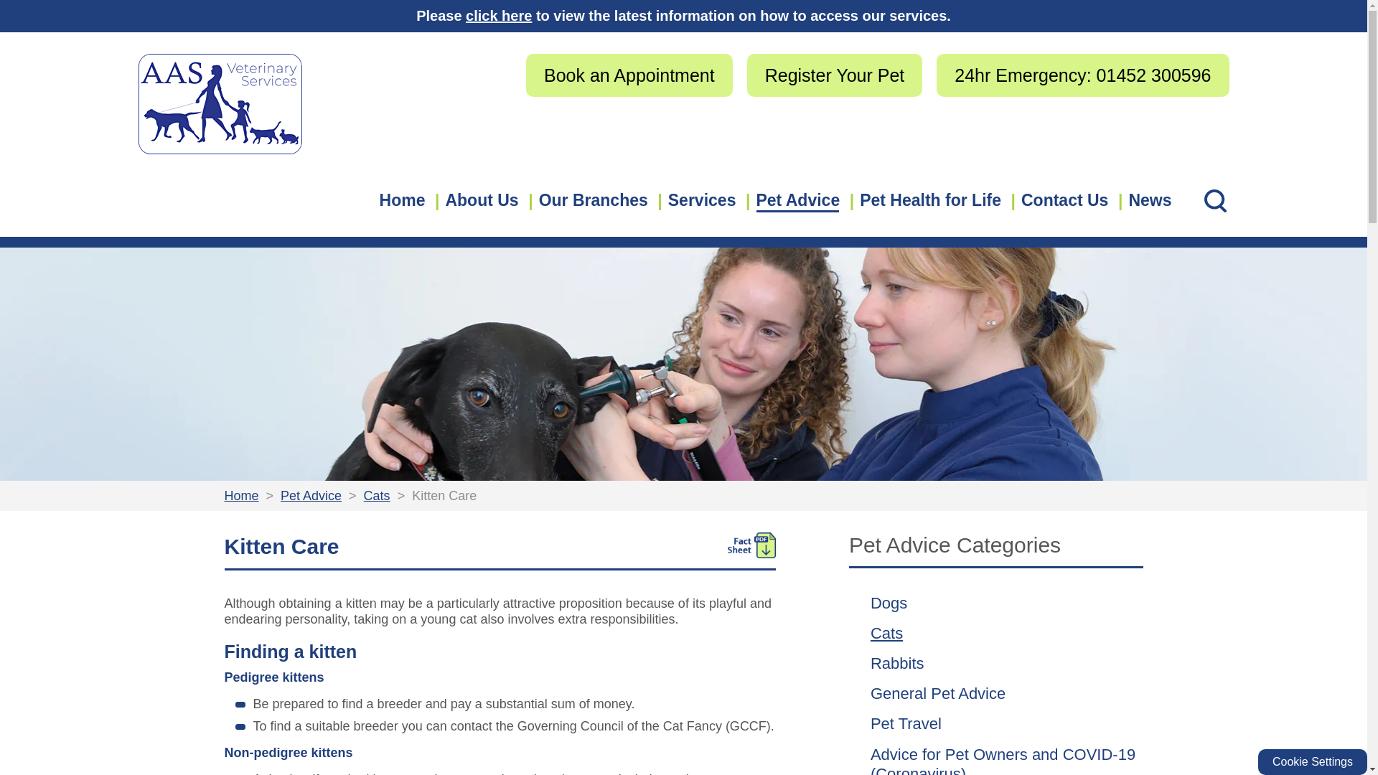  Describe the element at coordinates (594, 199) in the screenshot. I see `Our Branches` at that location.